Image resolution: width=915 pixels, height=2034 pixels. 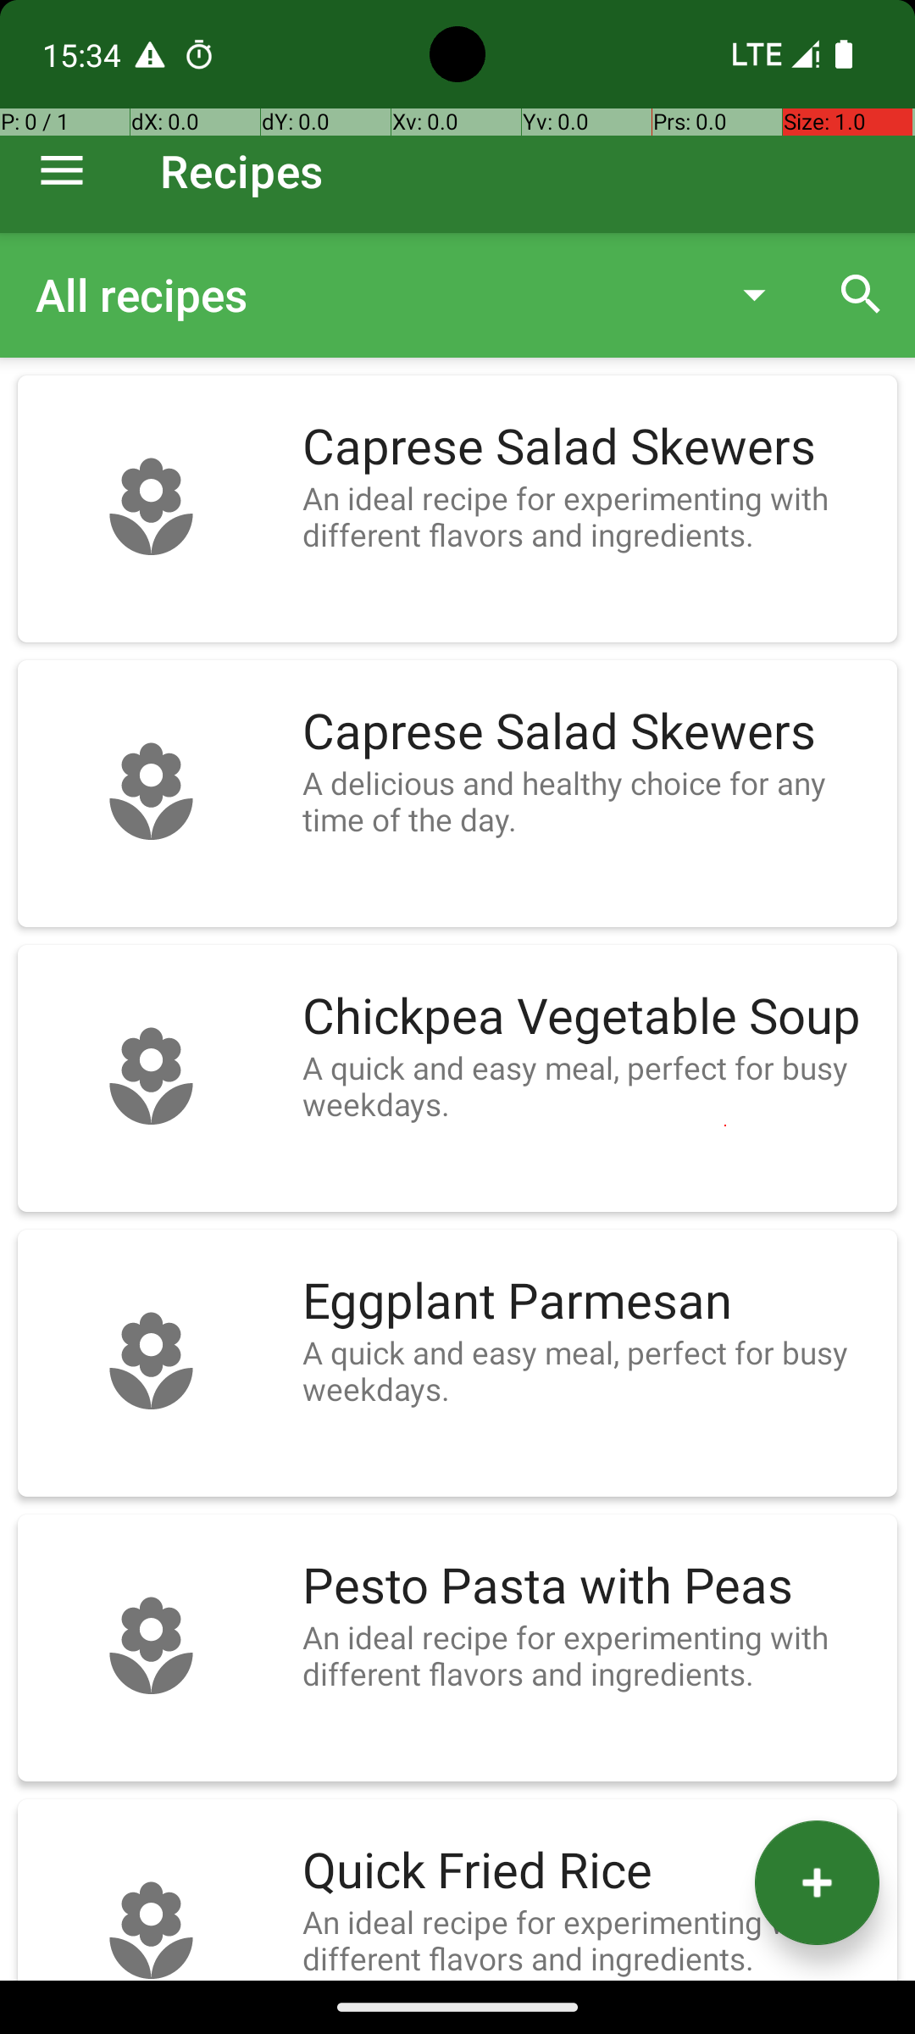 What do you see at coordinates (591, 1871) in the screenshot?
I see `Quick Fried Rice` at bounding box center [591, 1871].